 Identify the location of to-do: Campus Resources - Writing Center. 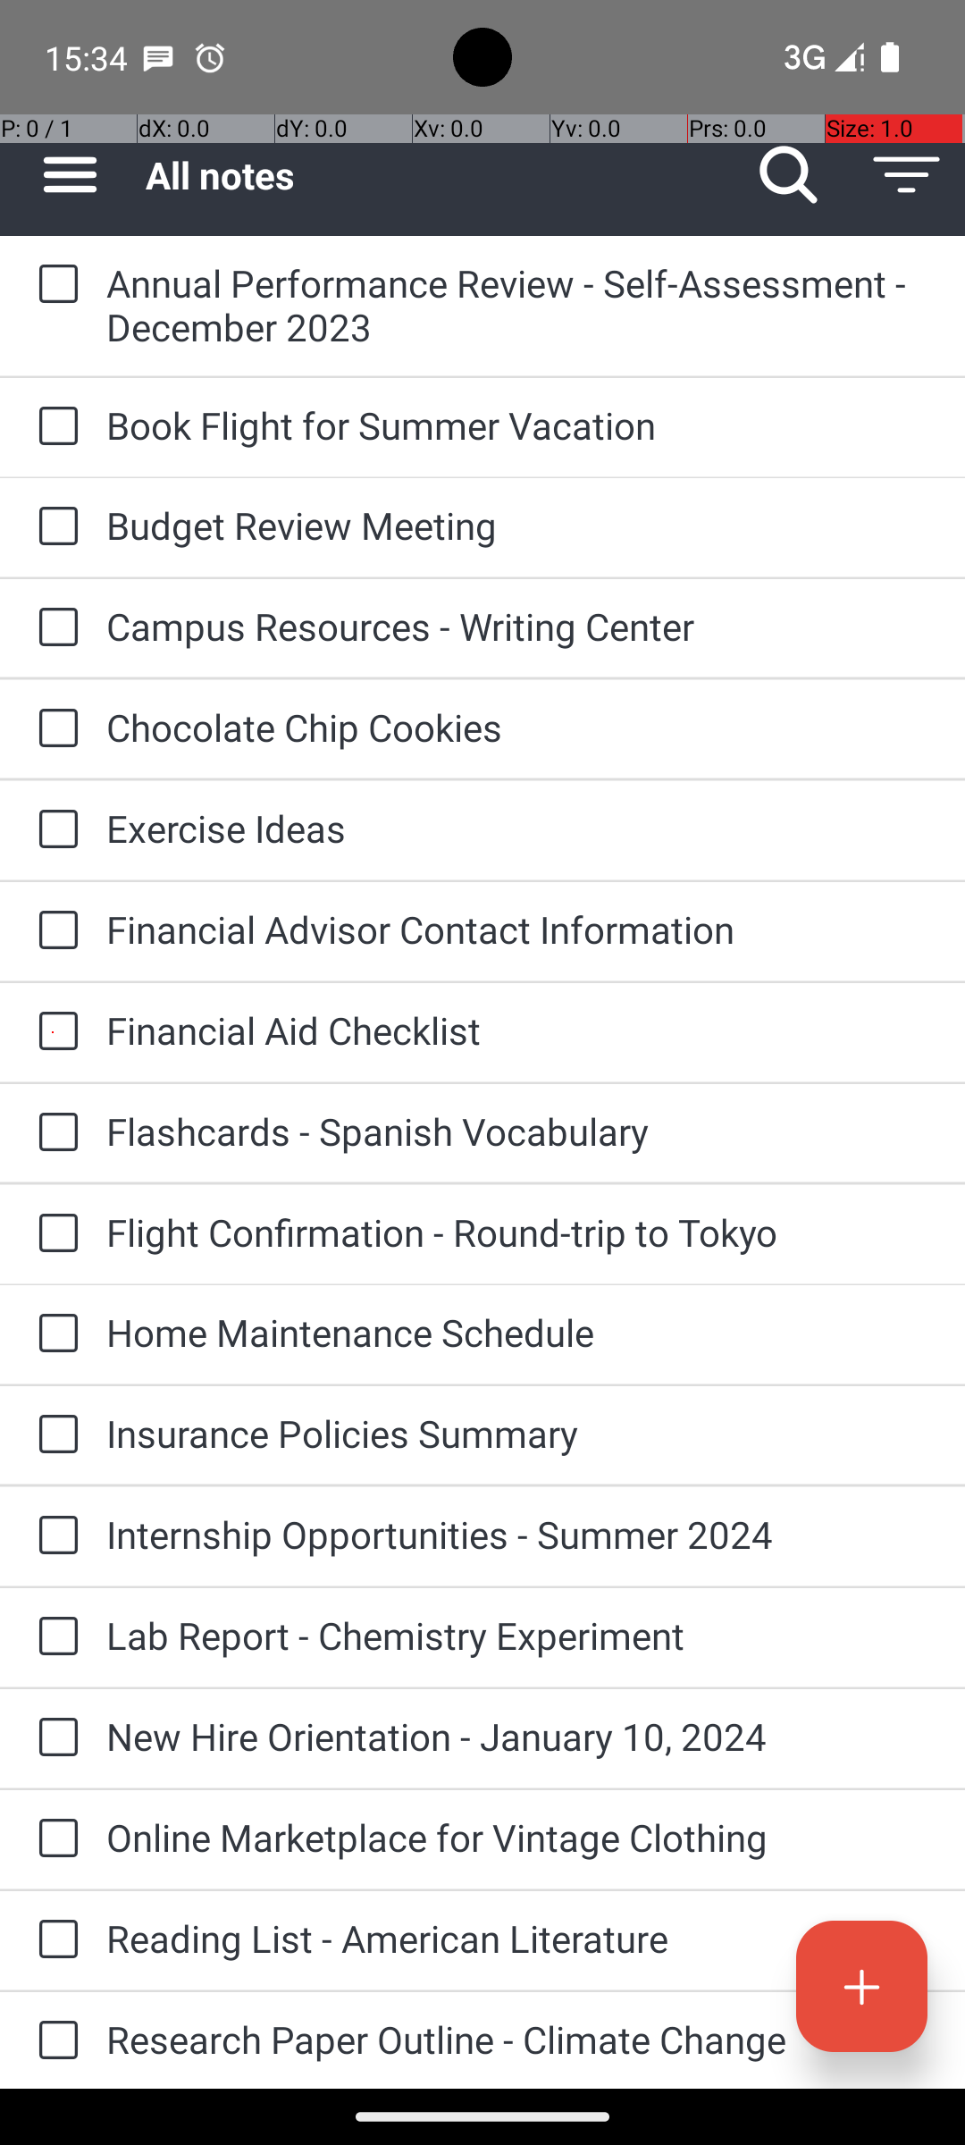
(54, 628).